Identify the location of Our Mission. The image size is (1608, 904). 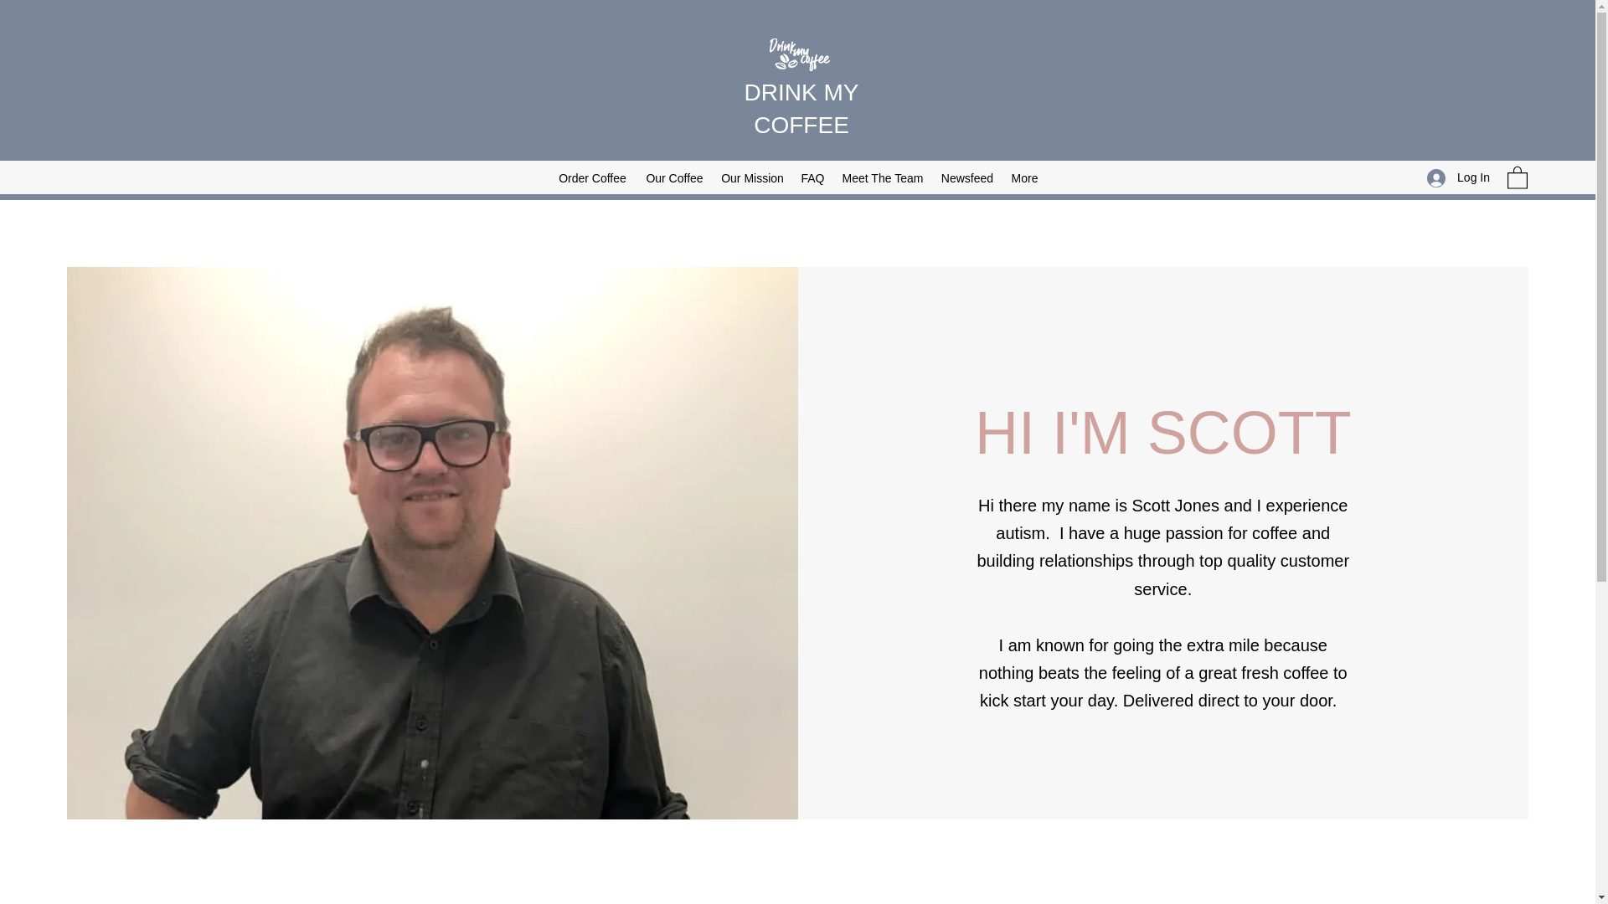
(752, 177).